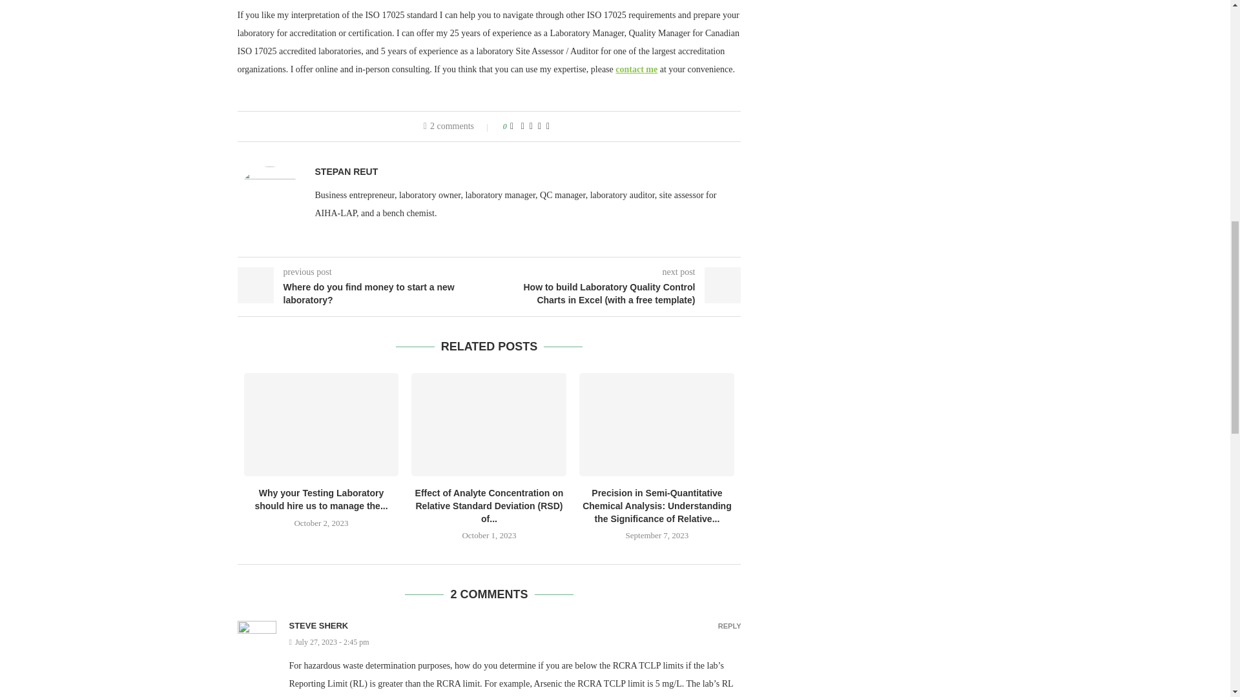 The height and width of the screenshot is (697, 1240). I want to click on Thursday, July 27, 2023, 2:45 pm, so click(515, 643).